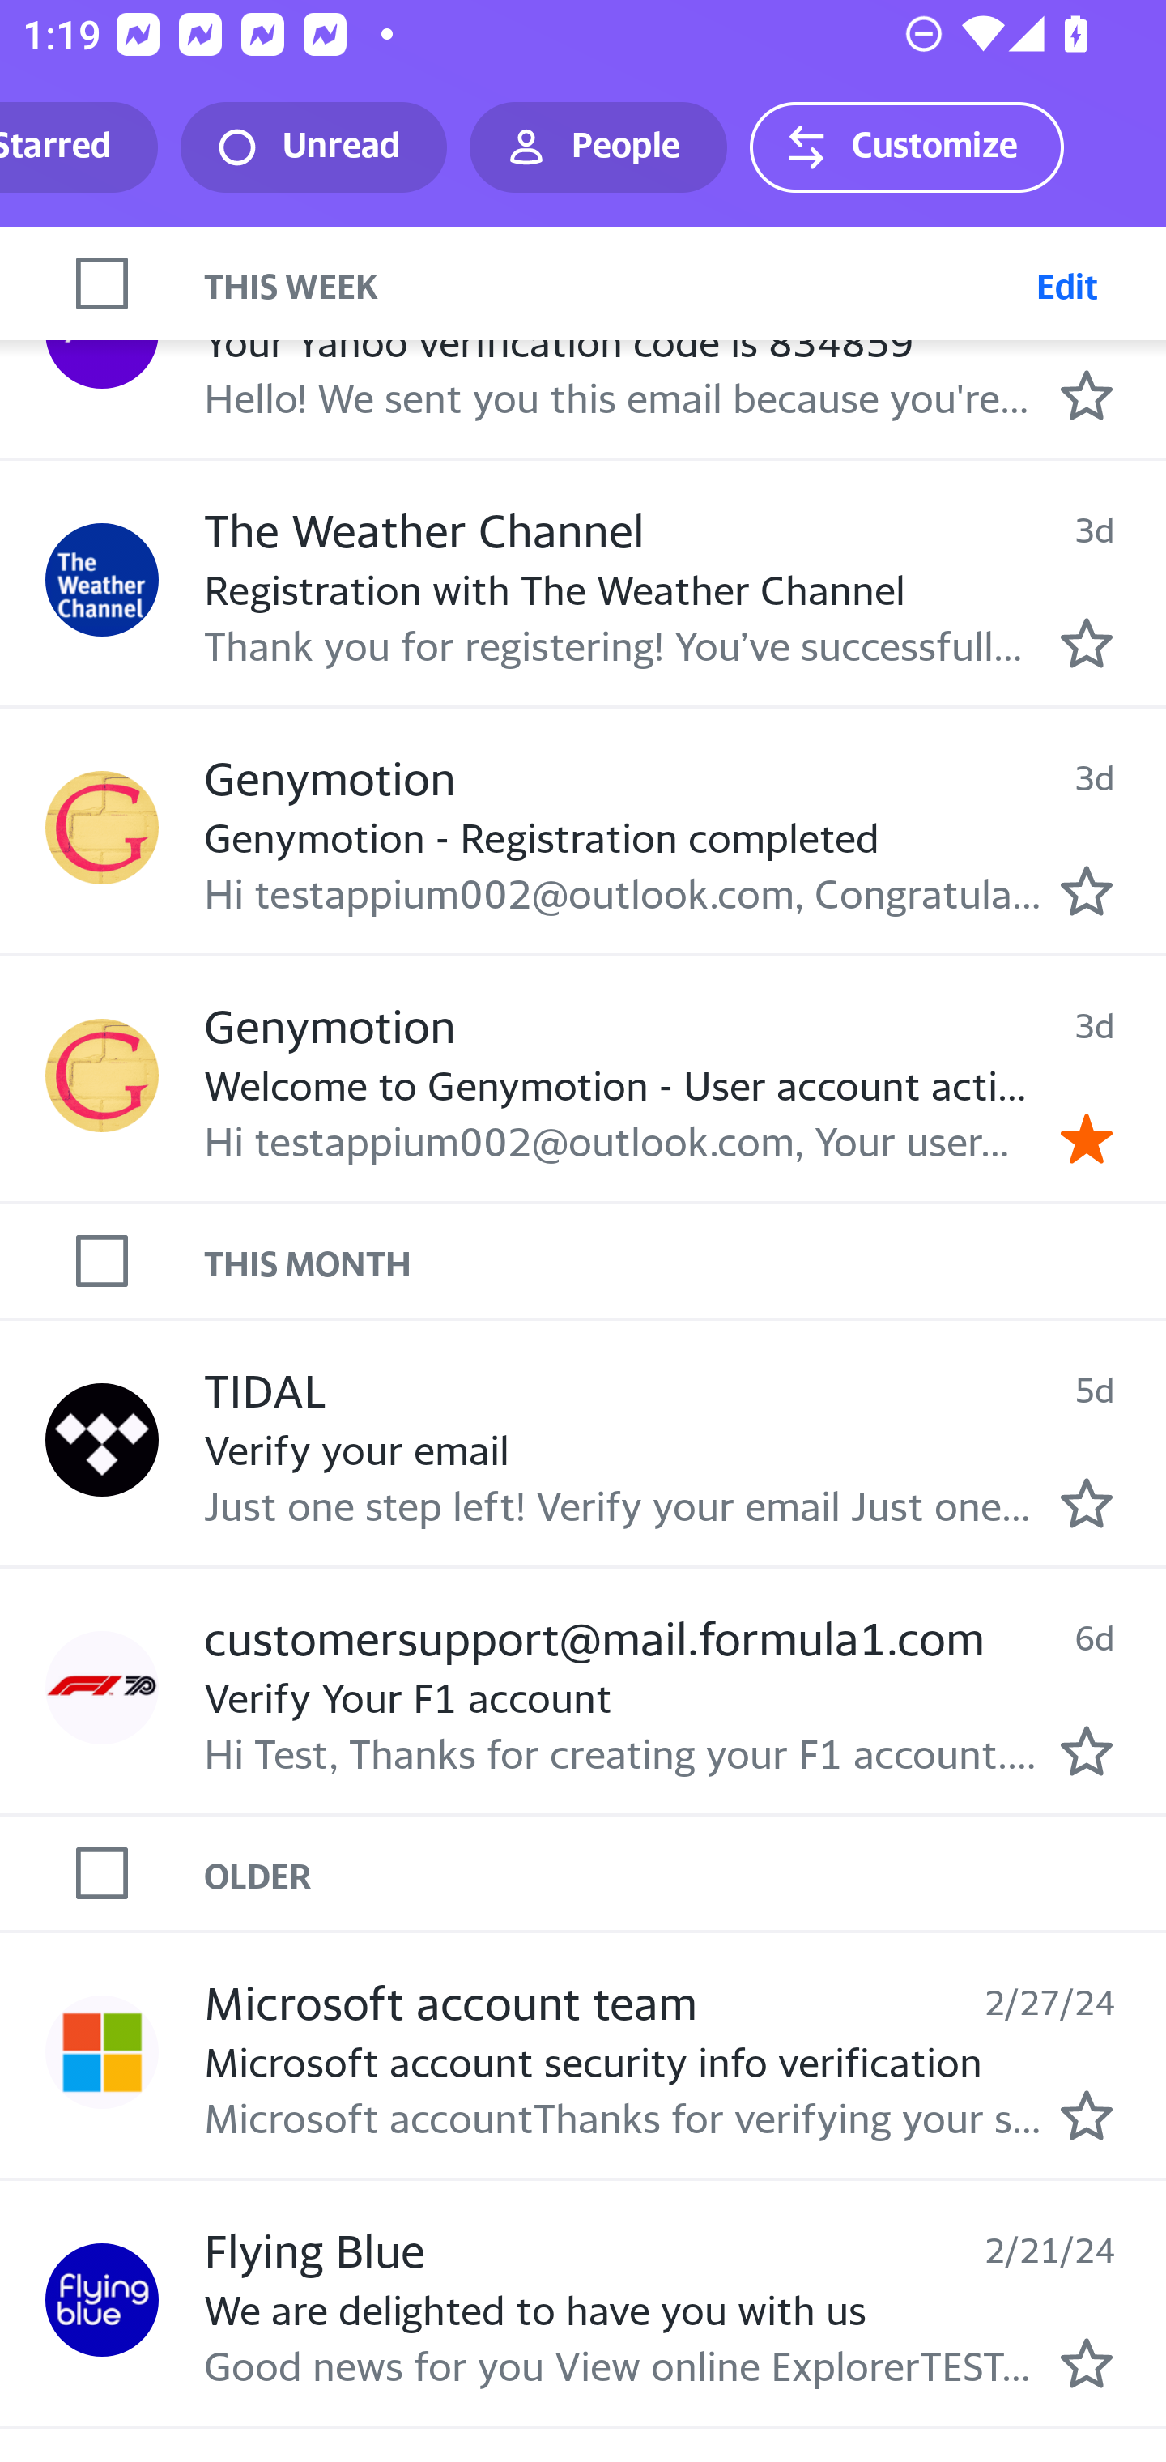  Describe the element at coordinates (1087, 1751) in the screenshot. I see `Mark as starred.` at that location.